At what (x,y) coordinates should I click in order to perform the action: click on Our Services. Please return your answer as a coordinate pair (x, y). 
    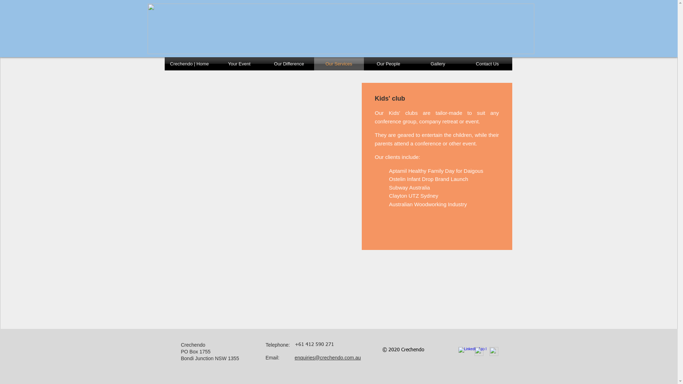
    Looking at the image, I should click on (339, 64).